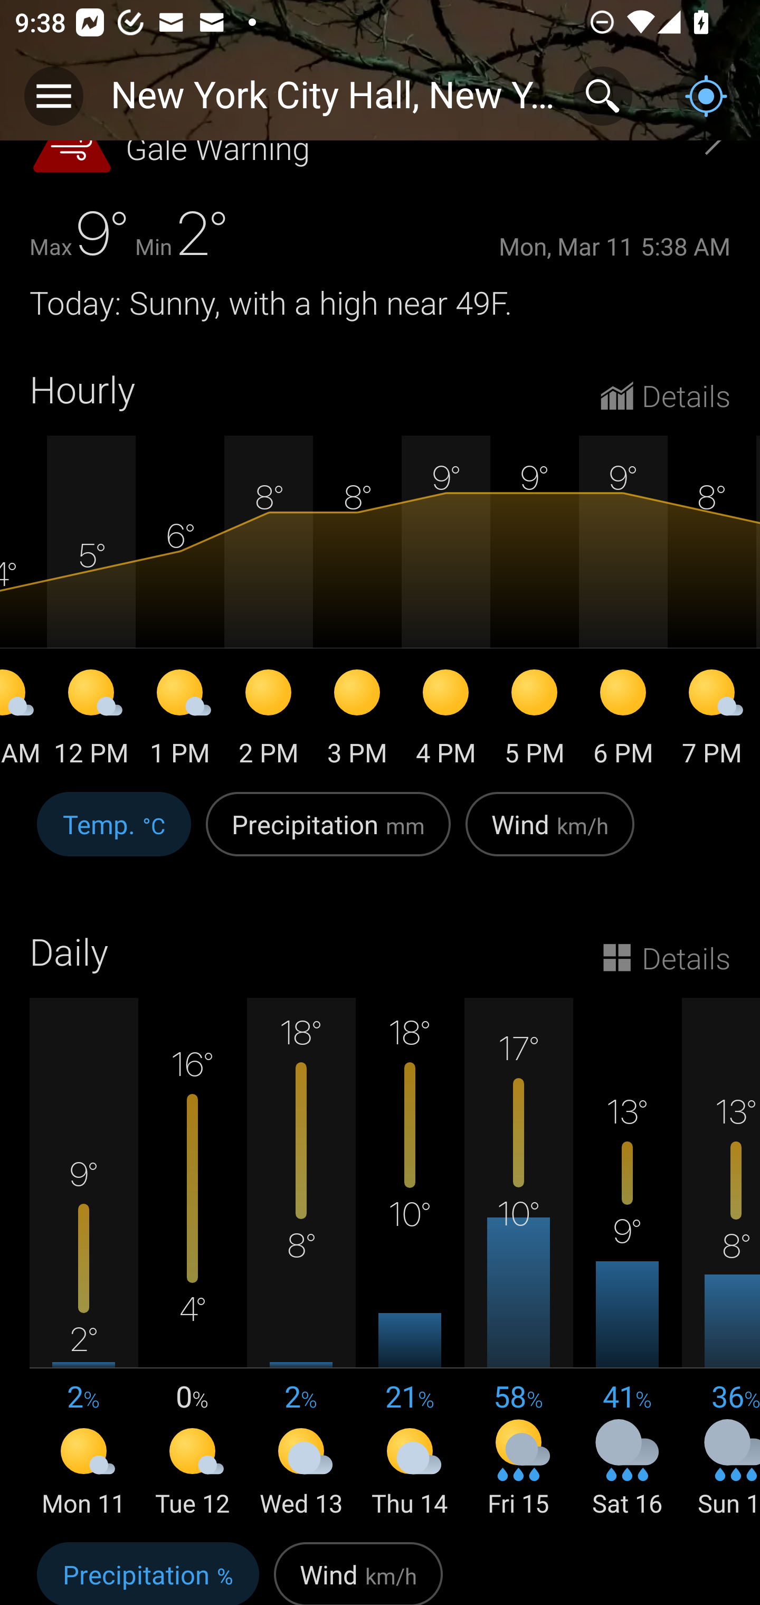  Describe the element at coordinates (114, 835) in the screenshot. I see `Temp. °C` at that location.